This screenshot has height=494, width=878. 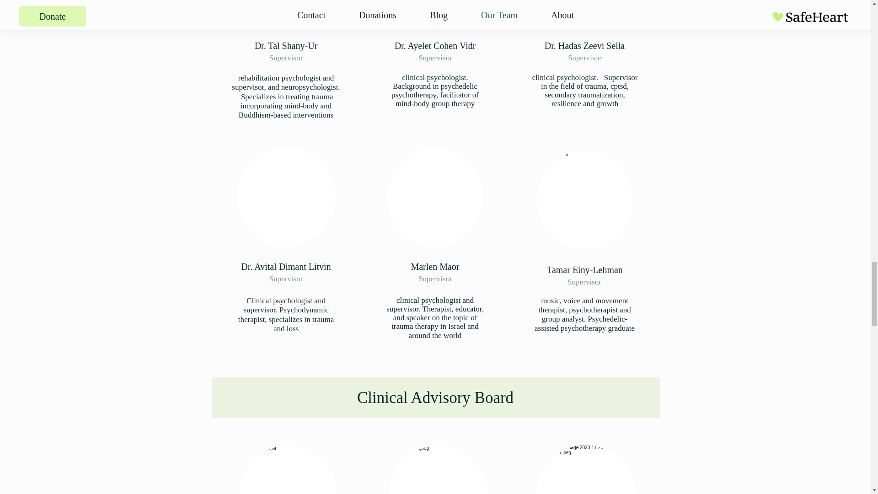 I want to click on guy4.jpg, so click(x=286, y=13).